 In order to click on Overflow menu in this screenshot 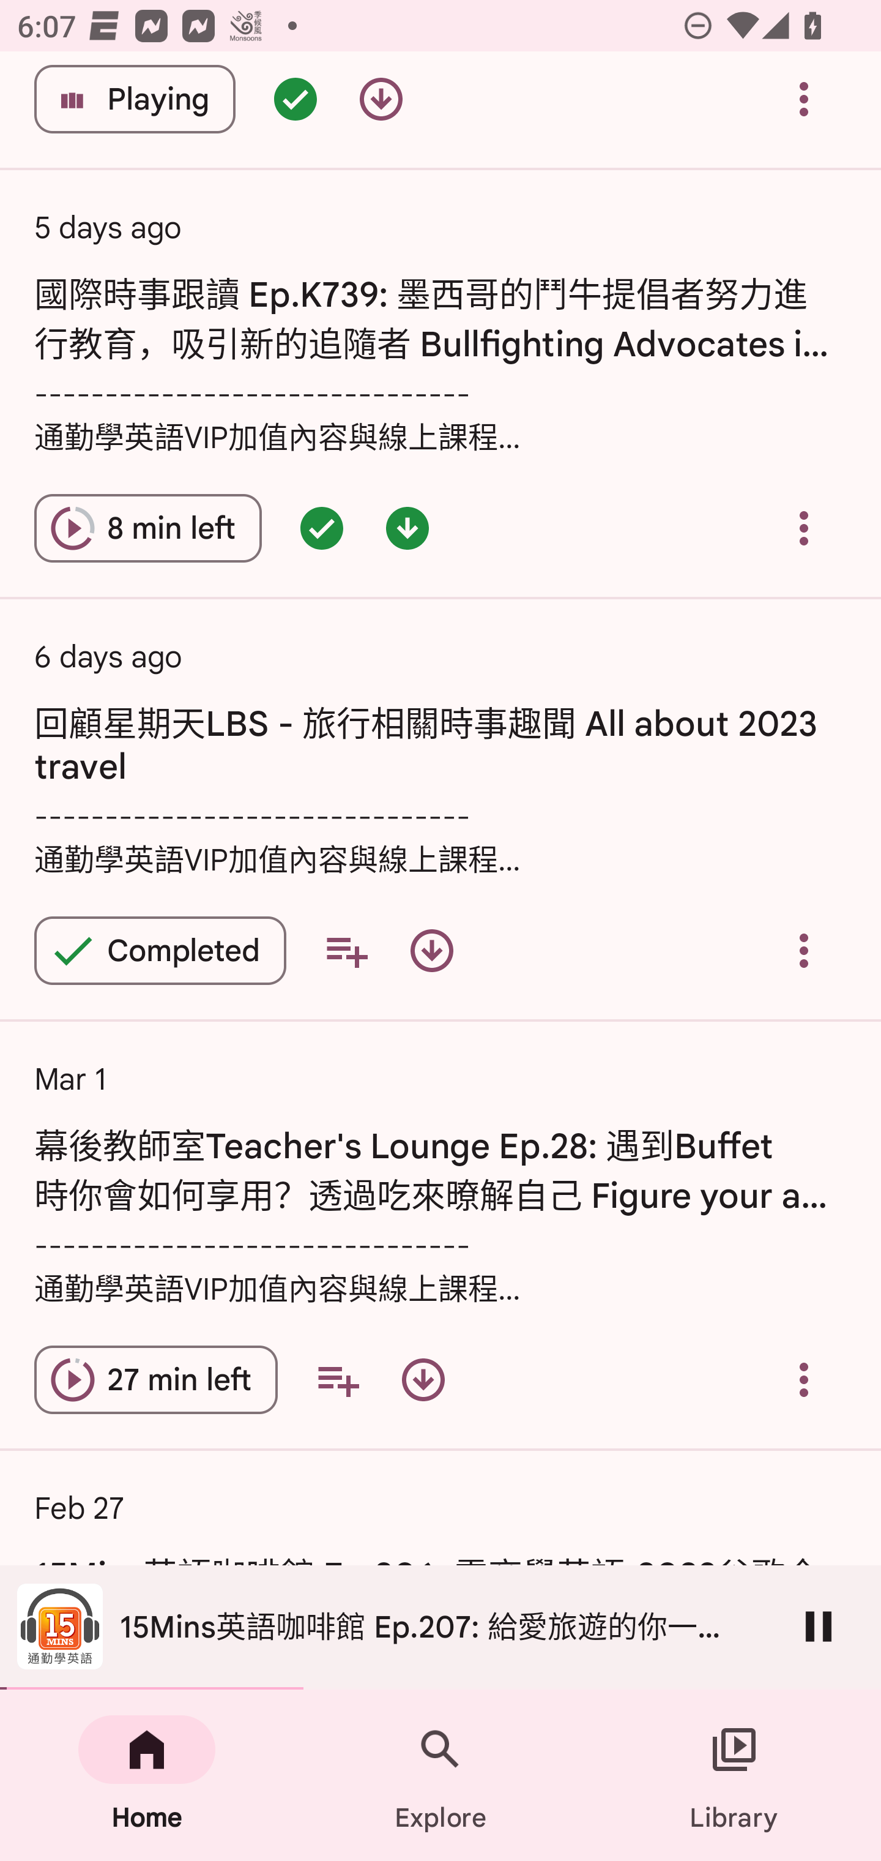, I will do `click(804, 528)`.